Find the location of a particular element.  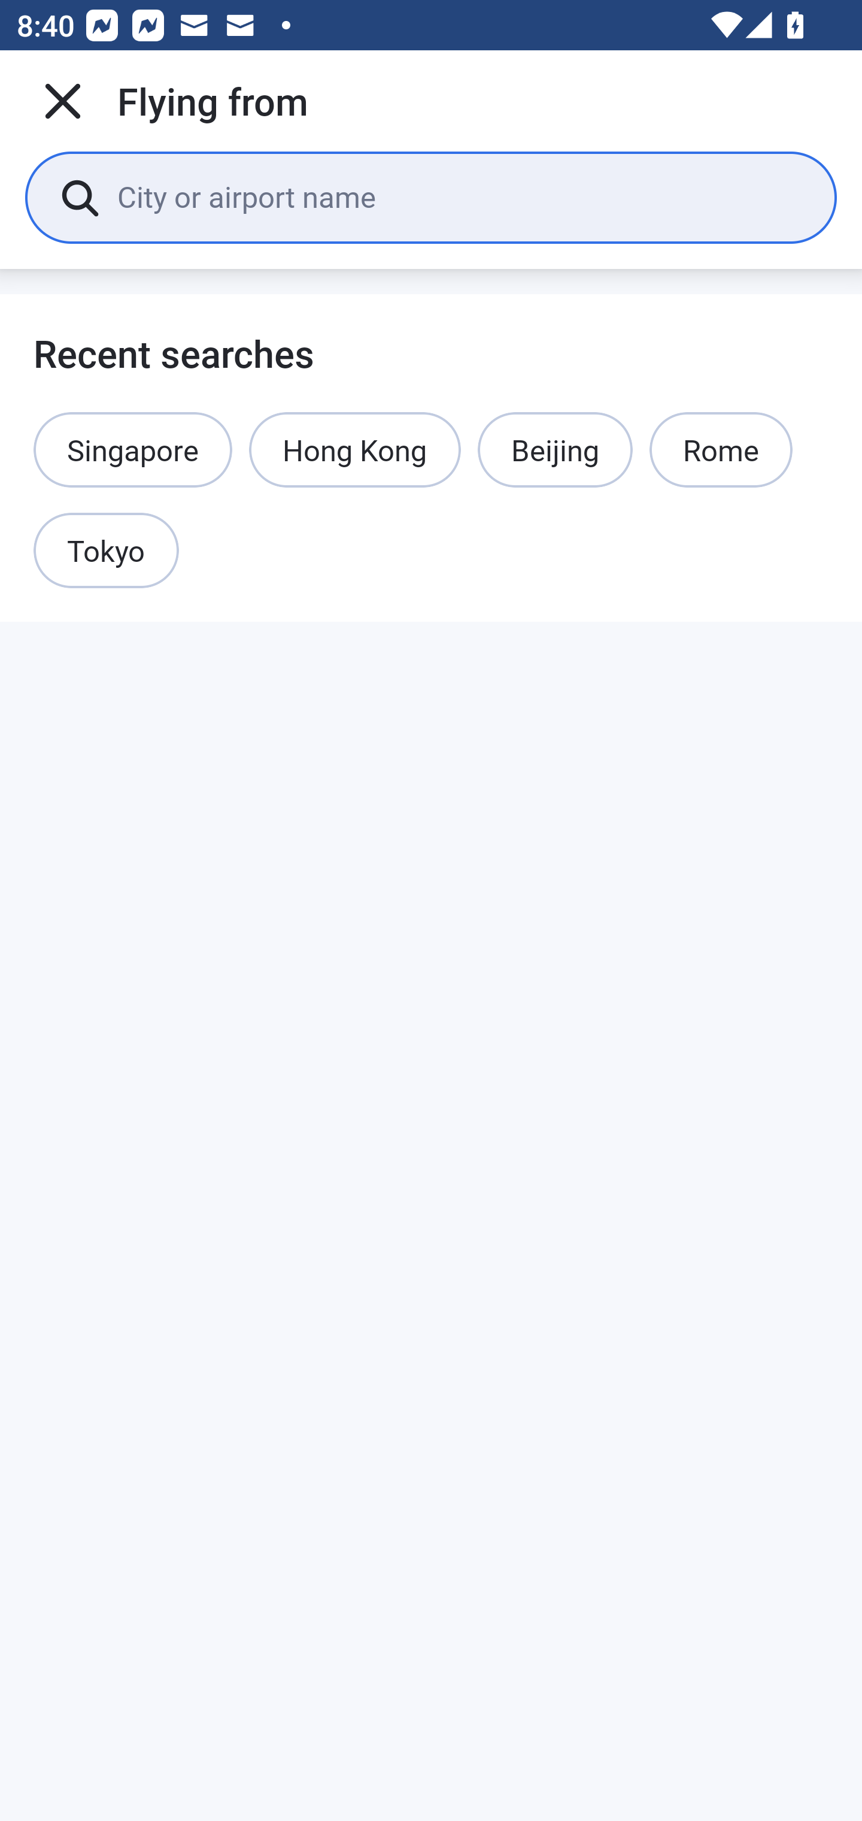

Rome is located at coordinates (721, 449).